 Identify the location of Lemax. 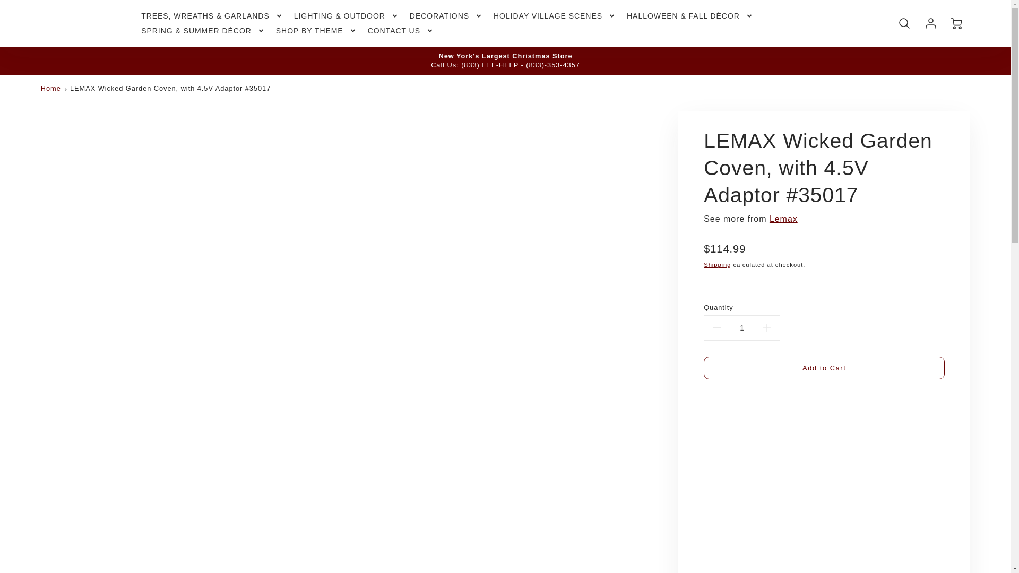
(783, 219).